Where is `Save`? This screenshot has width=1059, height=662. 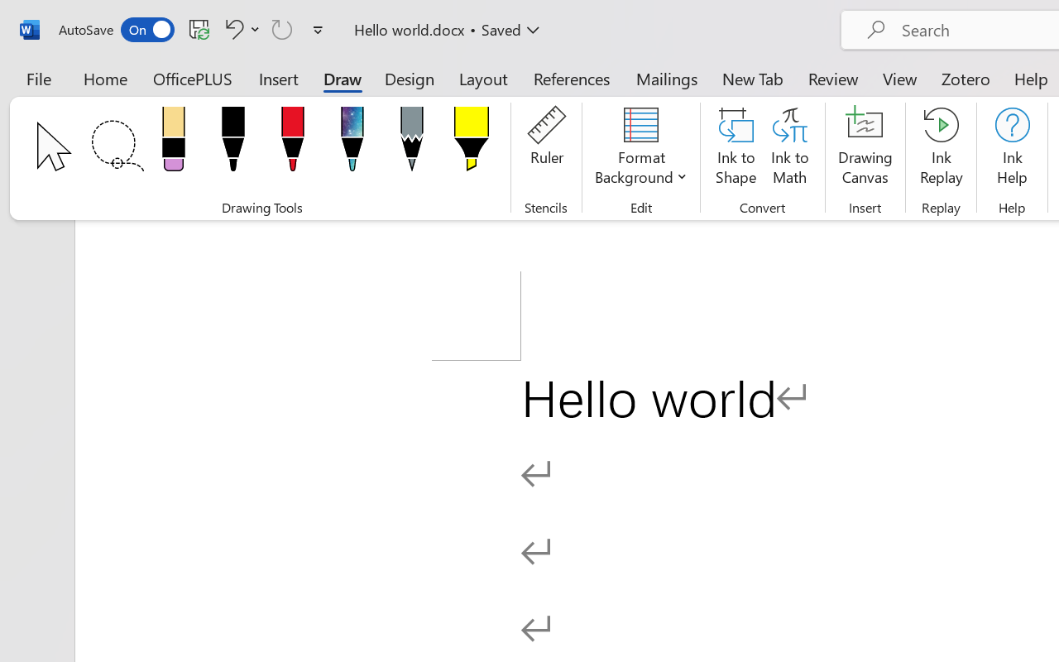 Save is located at coordinates (199, 29).